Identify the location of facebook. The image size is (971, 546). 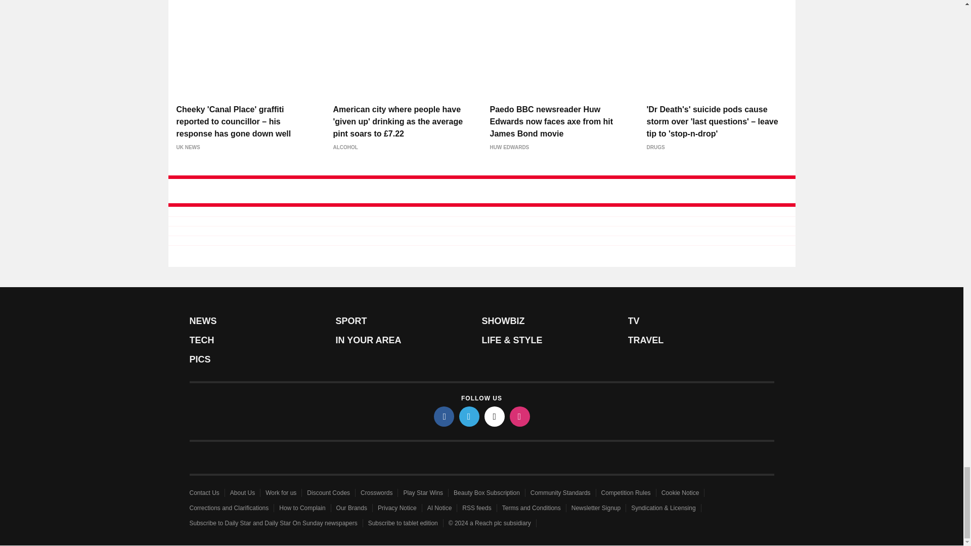
(444, 416).